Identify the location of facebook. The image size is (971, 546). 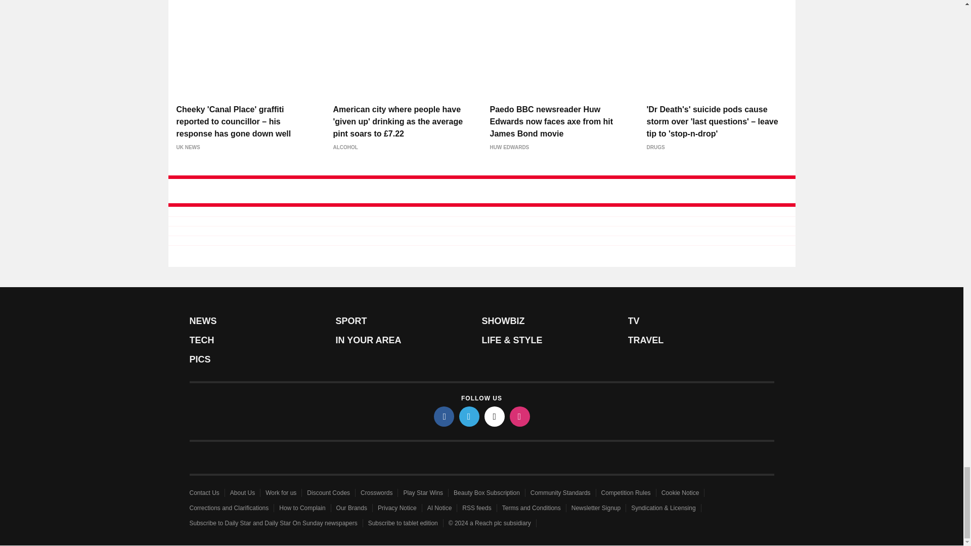
(444, 416).